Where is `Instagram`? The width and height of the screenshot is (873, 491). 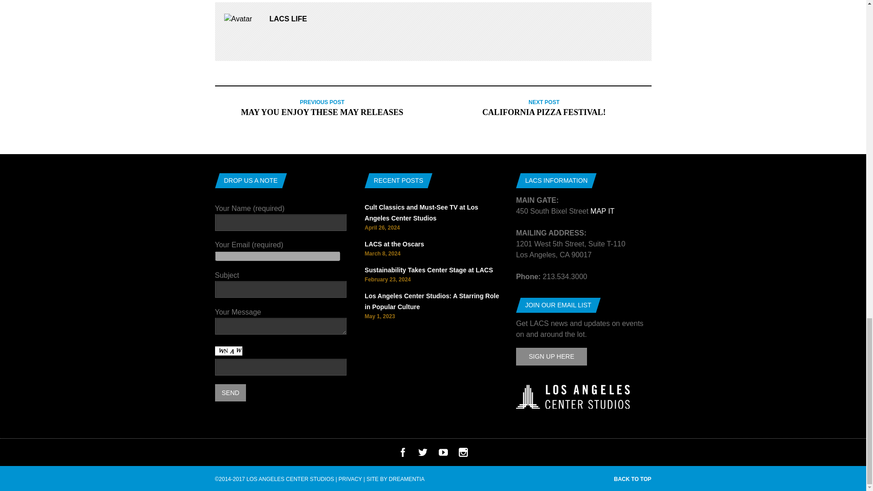
Instagram is located at coordinates (463, 454).